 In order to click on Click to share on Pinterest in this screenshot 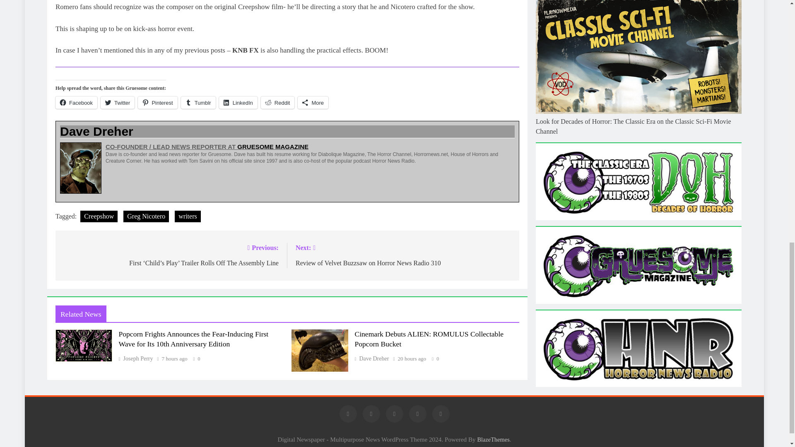, I will do `click(157, 103)`.